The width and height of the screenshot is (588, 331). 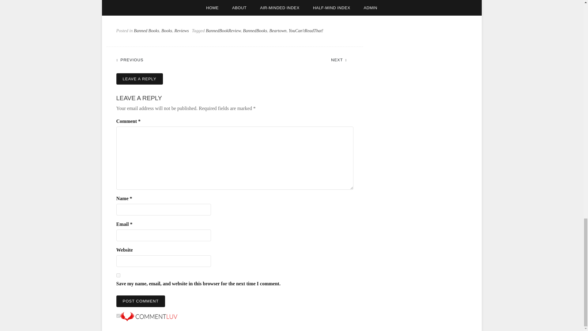 What do you see at coordinates (306, 31) in the screenshot?
I see `YouCan'tReadThat!` at bounding box center [306, 31].